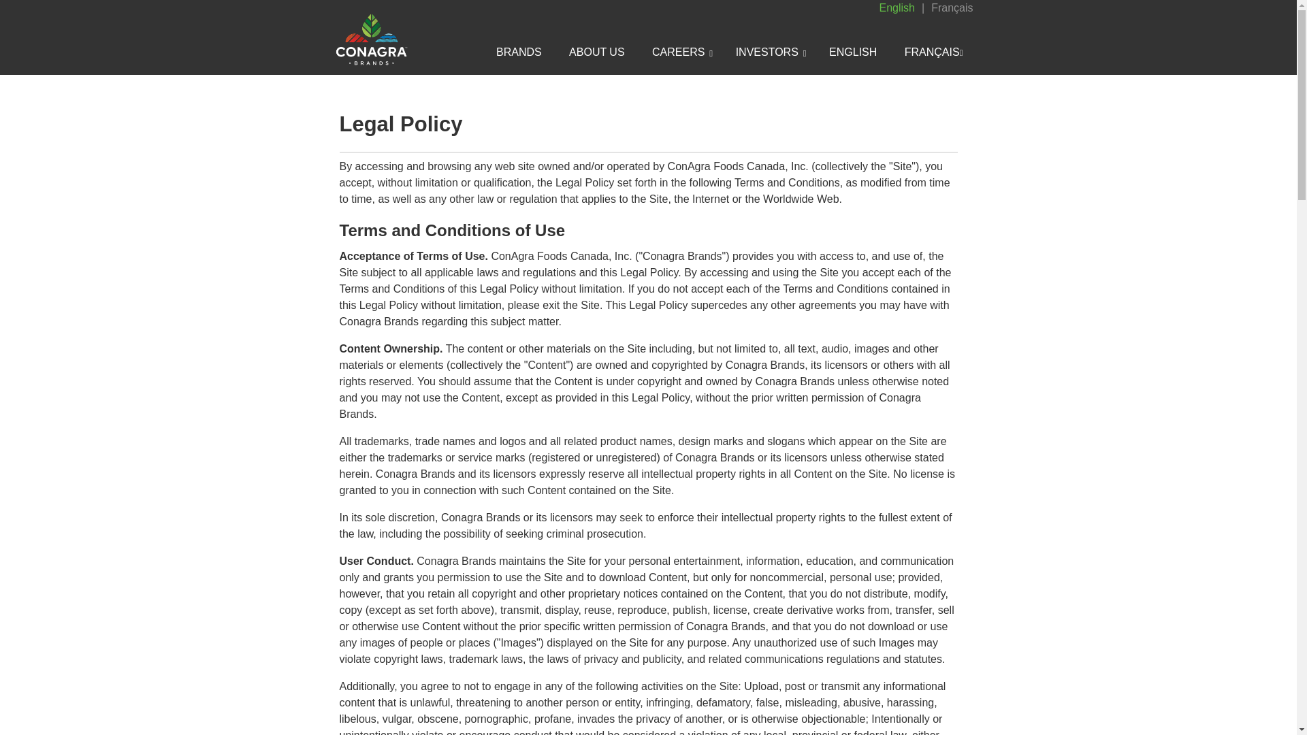 The image size is (1307, 735). What do you see at coordinates (897, 8) in the screenshot?
I see `English` at bounding box center [897, 8].